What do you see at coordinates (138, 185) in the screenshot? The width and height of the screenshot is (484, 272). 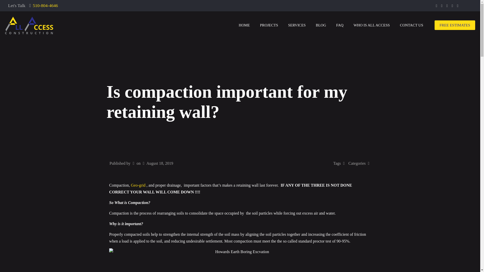 I see `Geo-grid` at bounding box center [138, 185].